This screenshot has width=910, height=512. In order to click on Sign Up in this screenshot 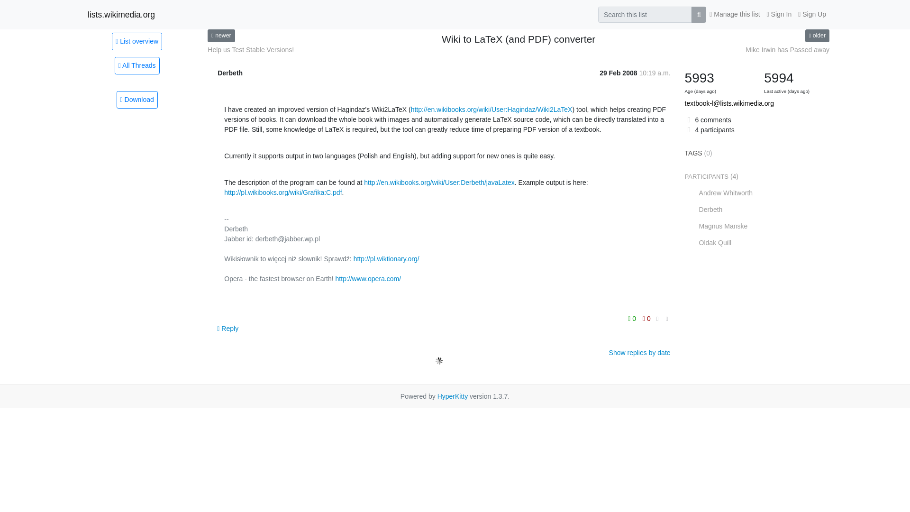, I will do `click(811, 14)`.